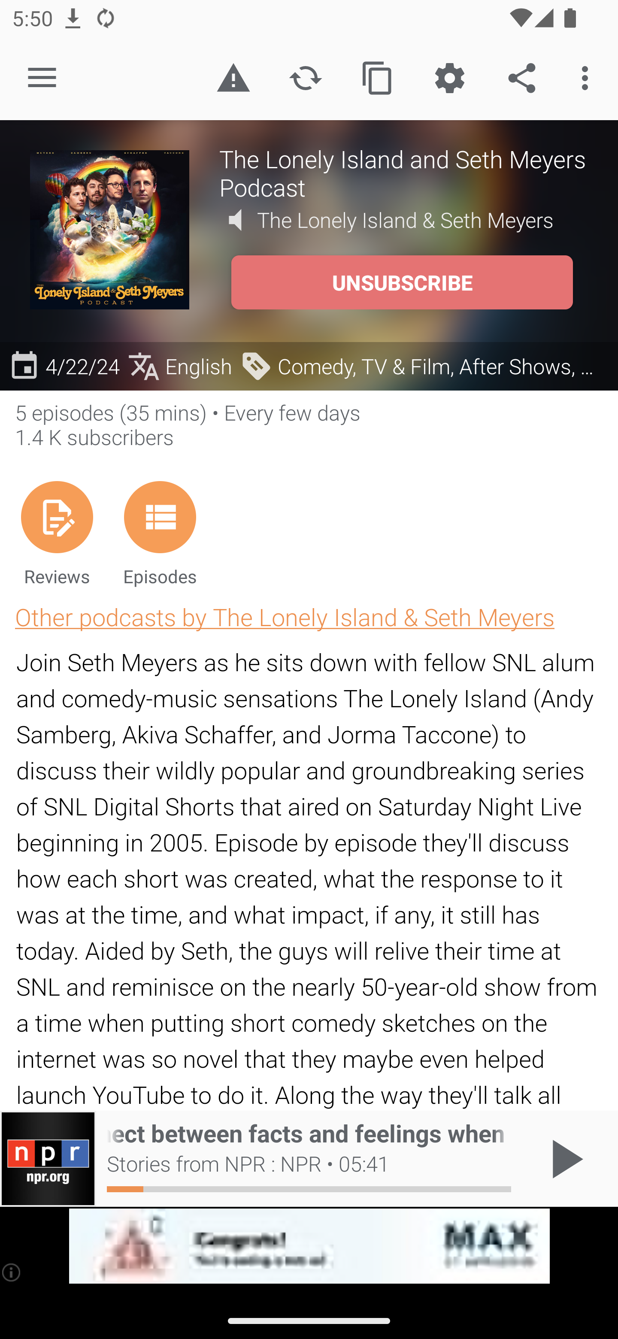  I want to click on Share the podcast, so click(522, 77).